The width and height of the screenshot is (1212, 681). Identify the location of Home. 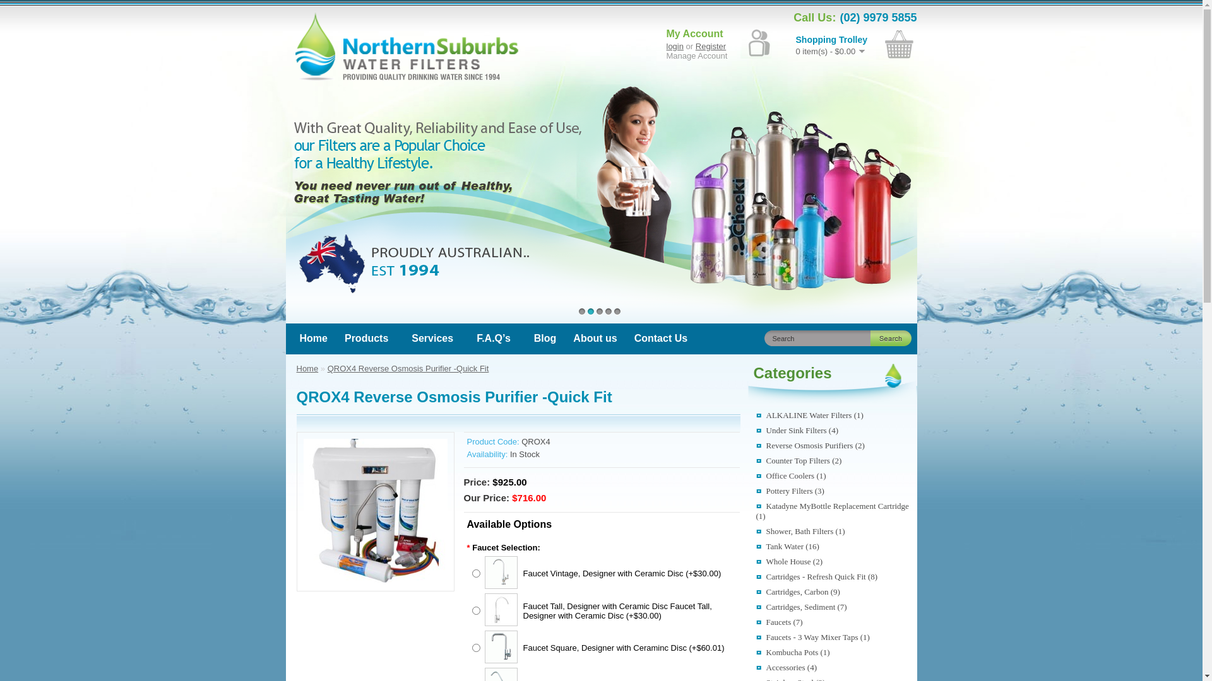
(307, 368).